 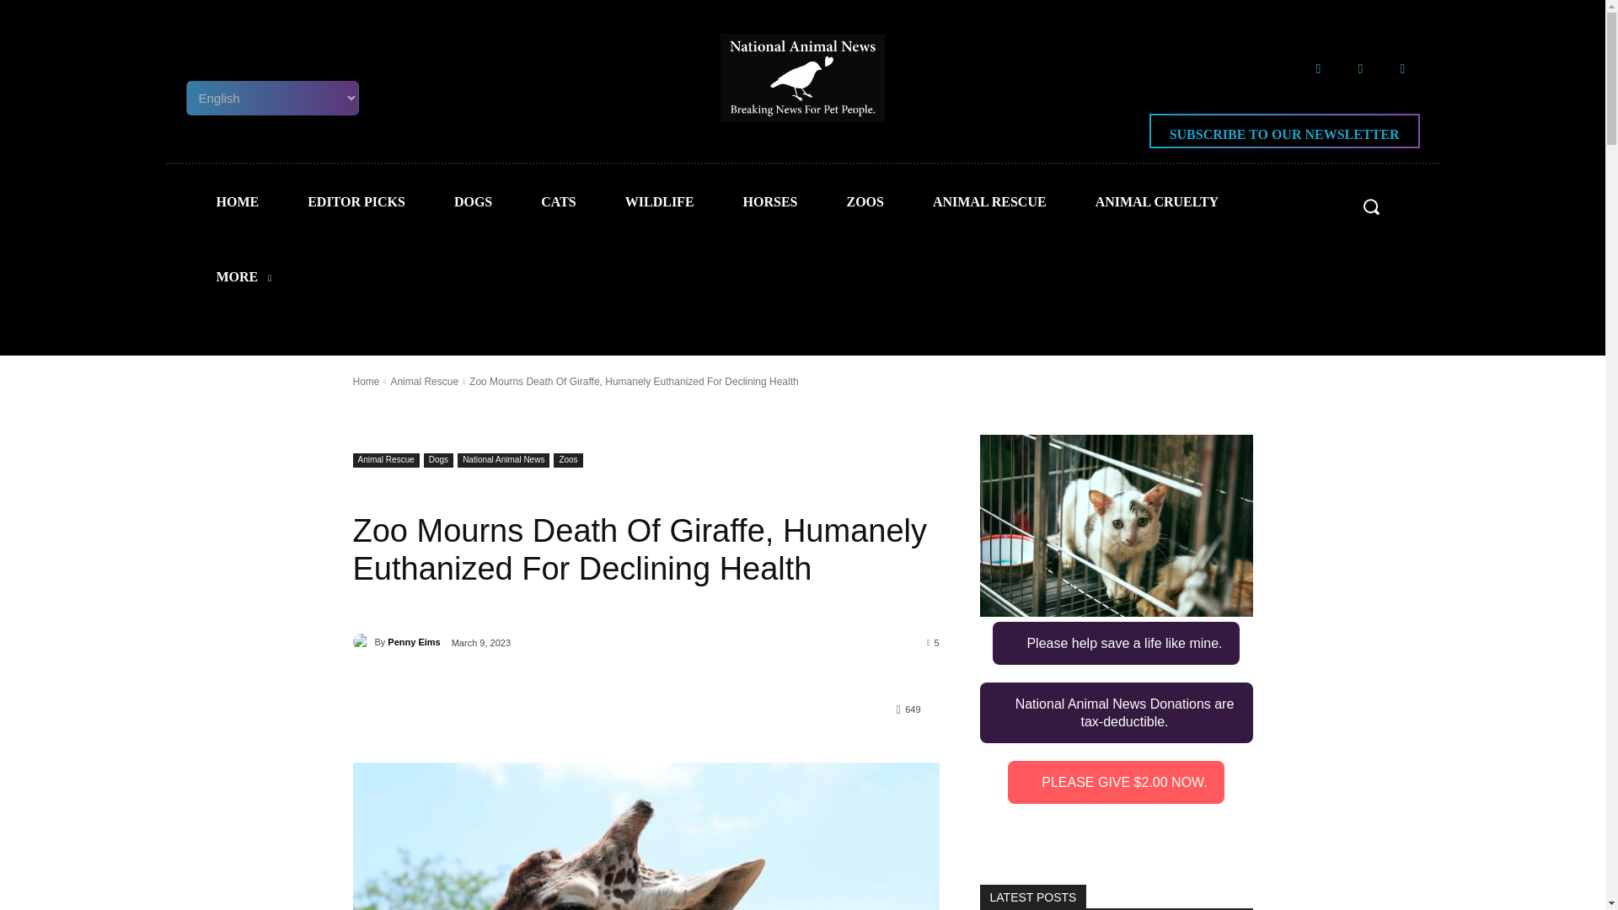 I want to click on ANIMAL CRUELTY, so click(x=1157, y=201).